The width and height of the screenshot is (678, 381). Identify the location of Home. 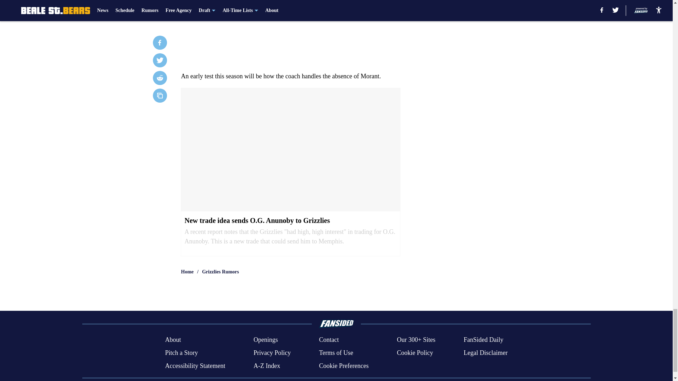
(187, 272).